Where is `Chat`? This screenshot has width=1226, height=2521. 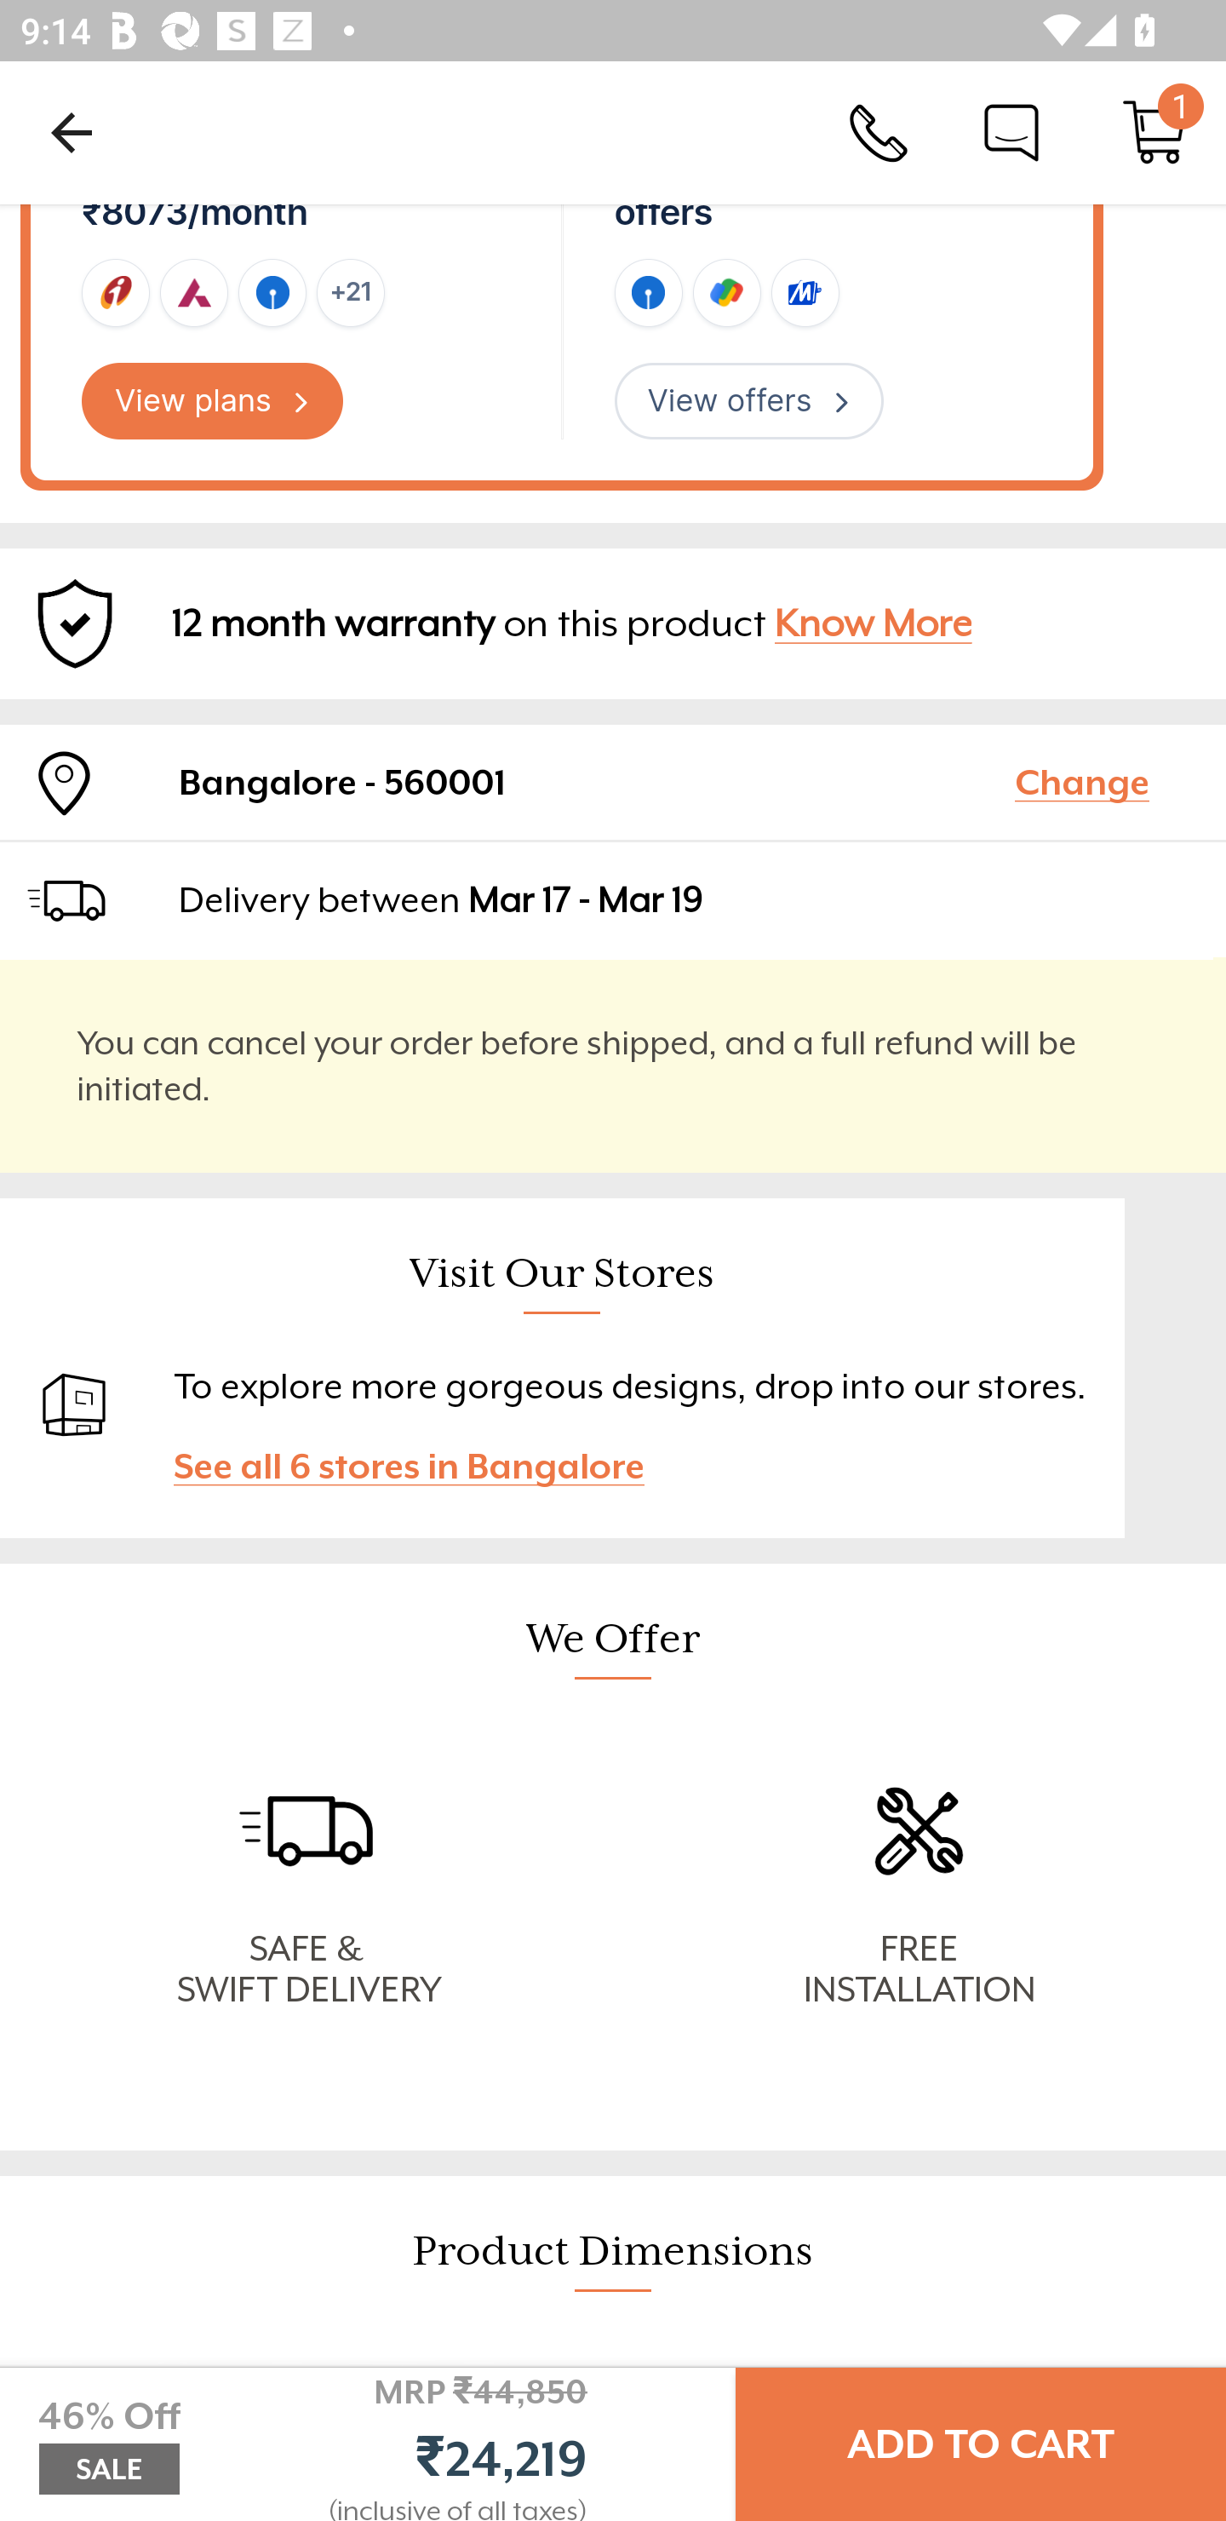
Chat is located at coordinates (1011, 131).